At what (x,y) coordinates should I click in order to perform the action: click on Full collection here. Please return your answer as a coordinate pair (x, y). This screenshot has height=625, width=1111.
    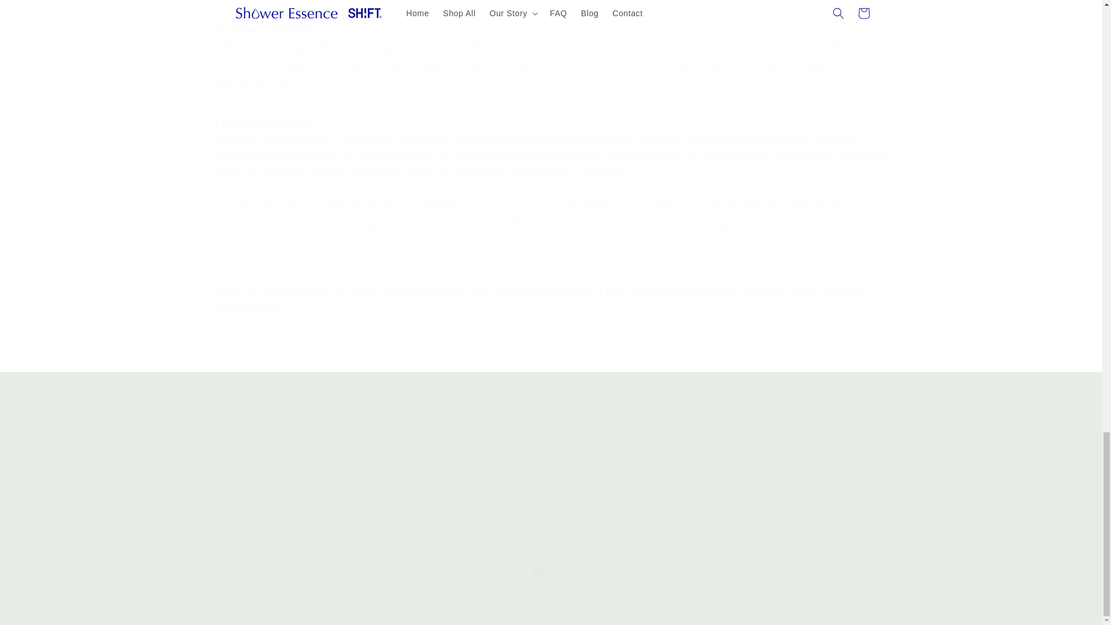
    Looking at the image, I should click on (538, 300).